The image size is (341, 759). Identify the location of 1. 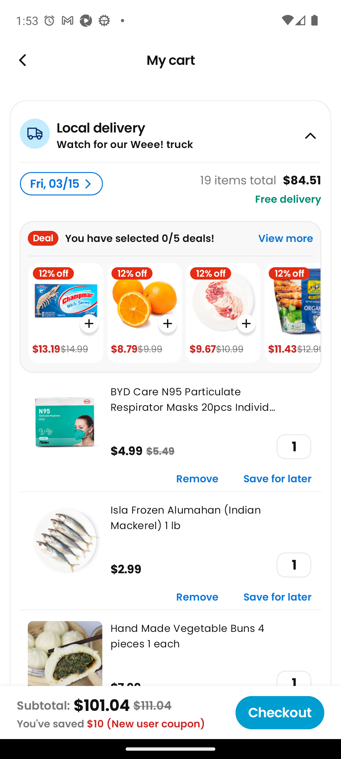
(294, 447).